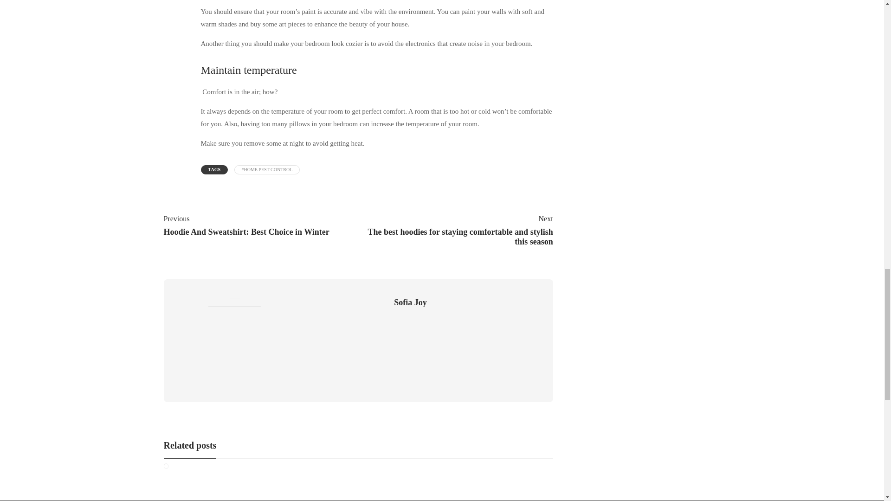 The width and height of the screenshot is (891, 501). What do you see at coordinates (259, 225) in the screenshot?
I see `Sofia Joy` at bounding box center [259, 225].